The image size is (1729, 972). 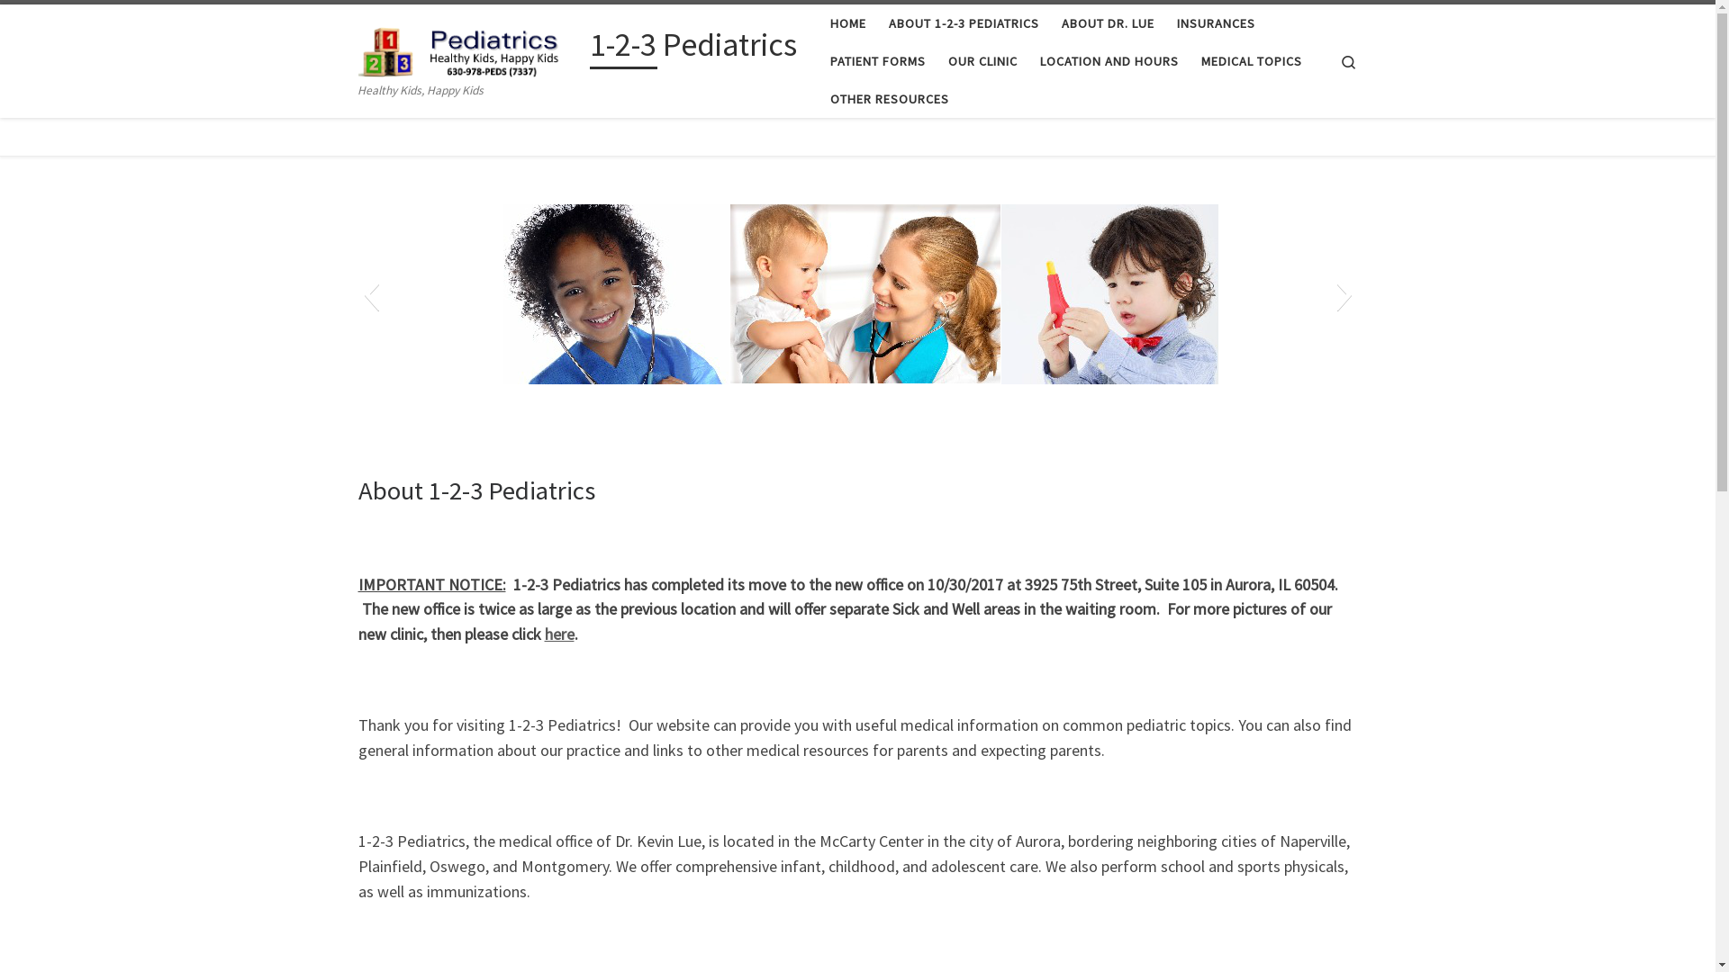 What do you see at coordinates (890, 99) in the screenshot?
I see `OTHER RESOURCES` at bounding box center [890, 99].